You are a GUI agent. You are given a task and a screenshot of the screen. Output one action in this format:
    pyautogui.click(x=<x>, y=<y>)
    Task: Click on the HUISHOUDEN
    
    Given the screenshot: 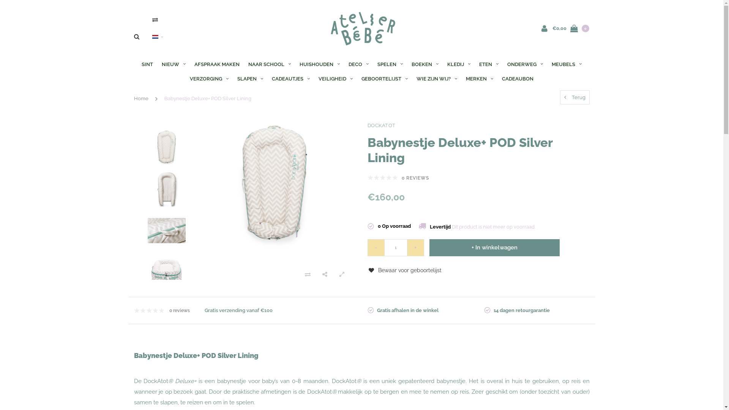 What is the action you would take?
    pyautogui.click(x=320, y=65)
    